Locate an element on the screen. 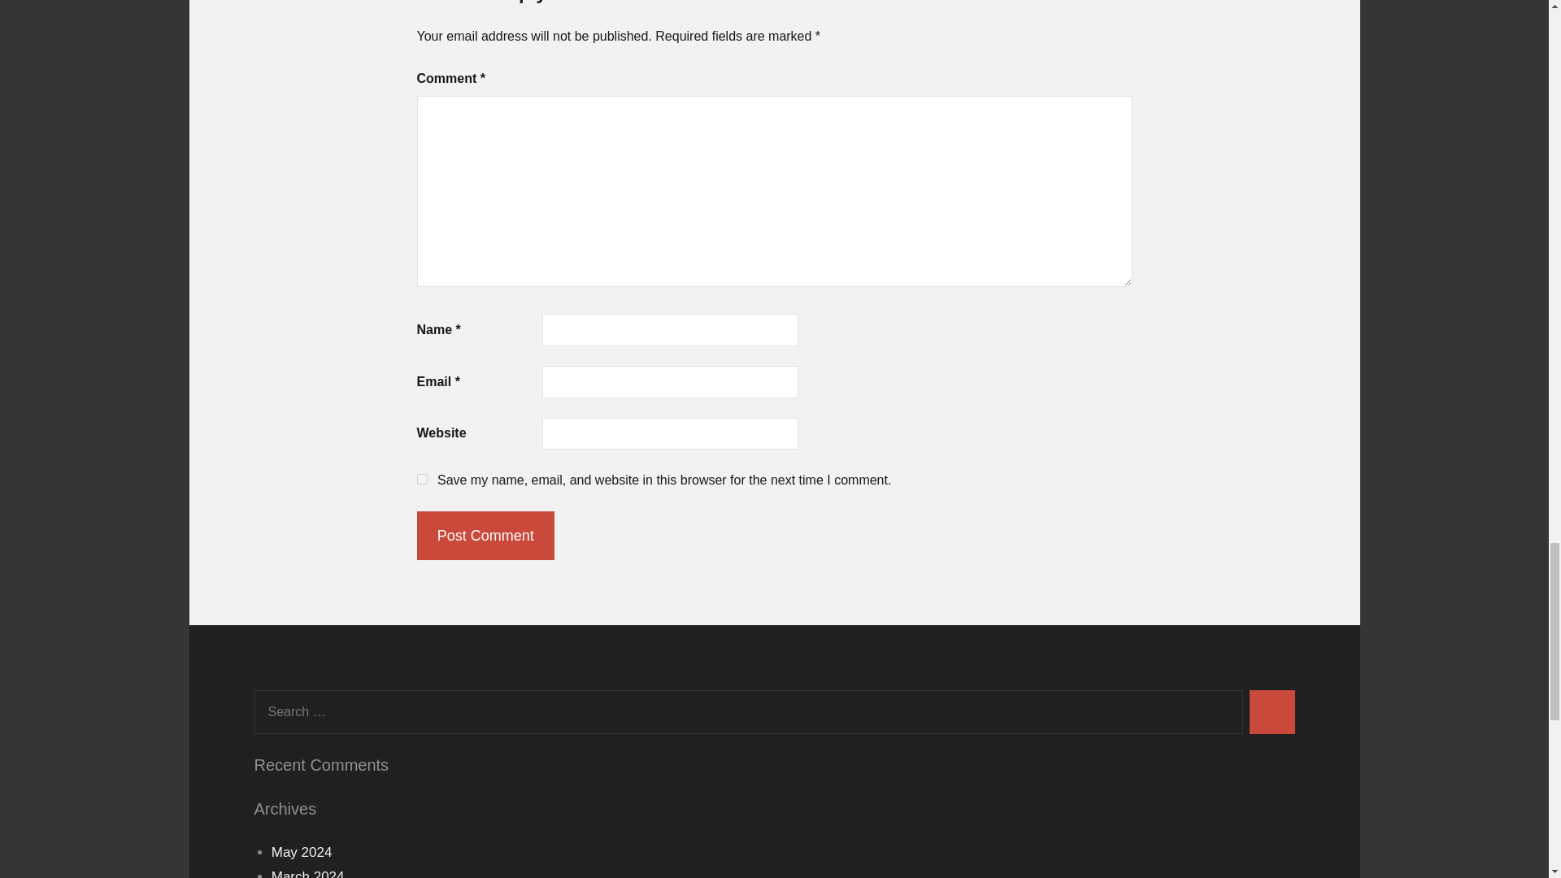  March 2024 is located at coordinates (308, 873).